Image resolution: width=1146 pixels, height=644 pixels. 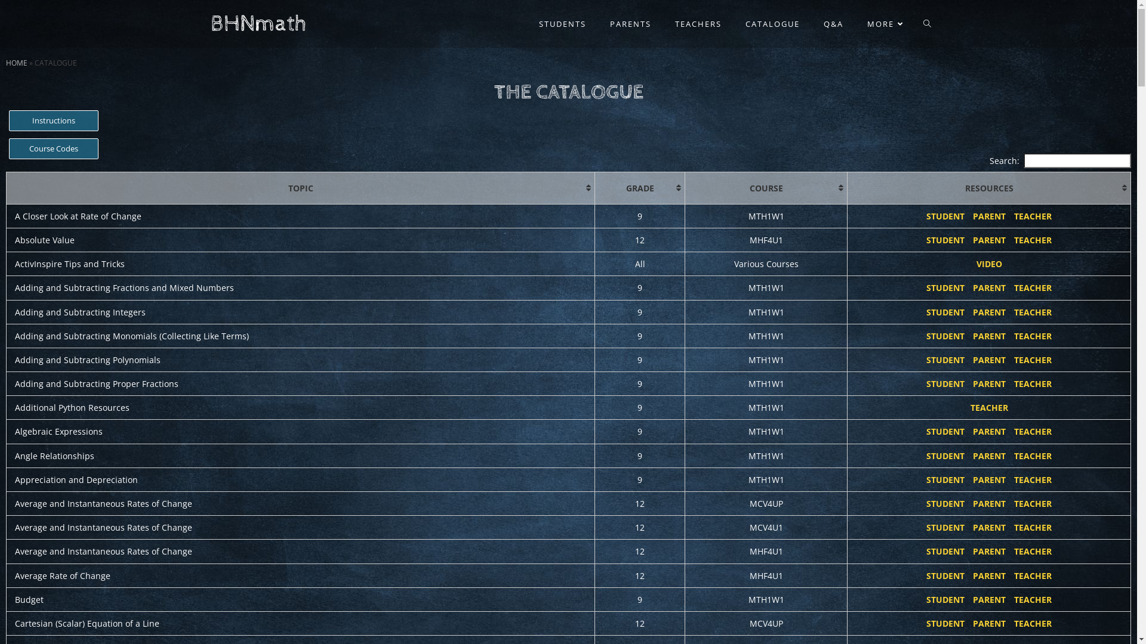 I want to click on STUDENT, so click(x=945, y=287).